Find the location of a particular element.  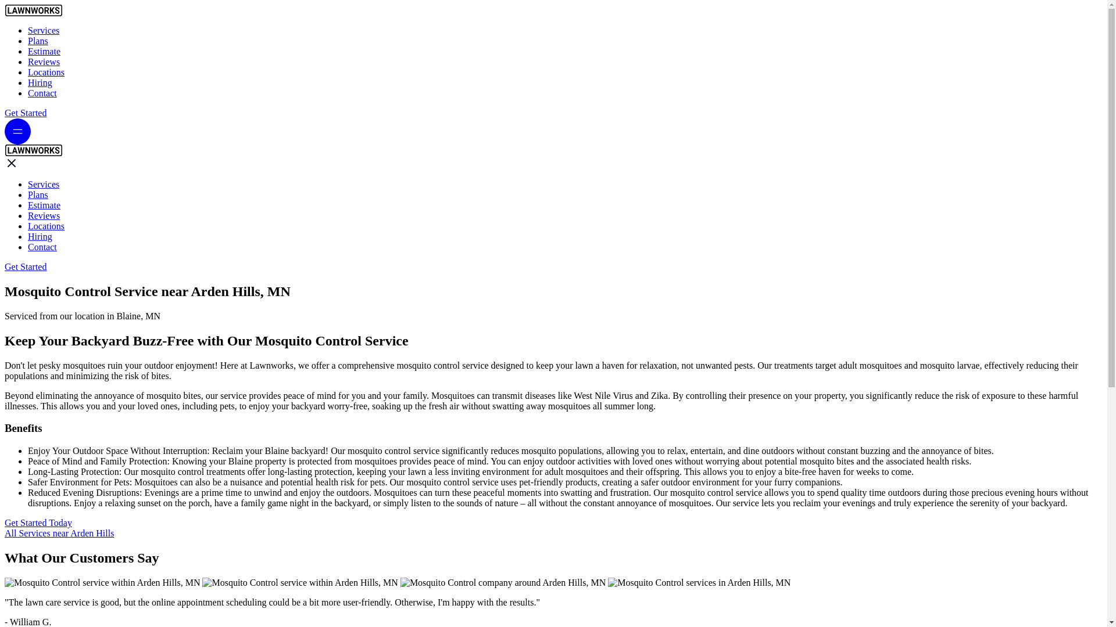

Services is located at coordinates (43, 184).